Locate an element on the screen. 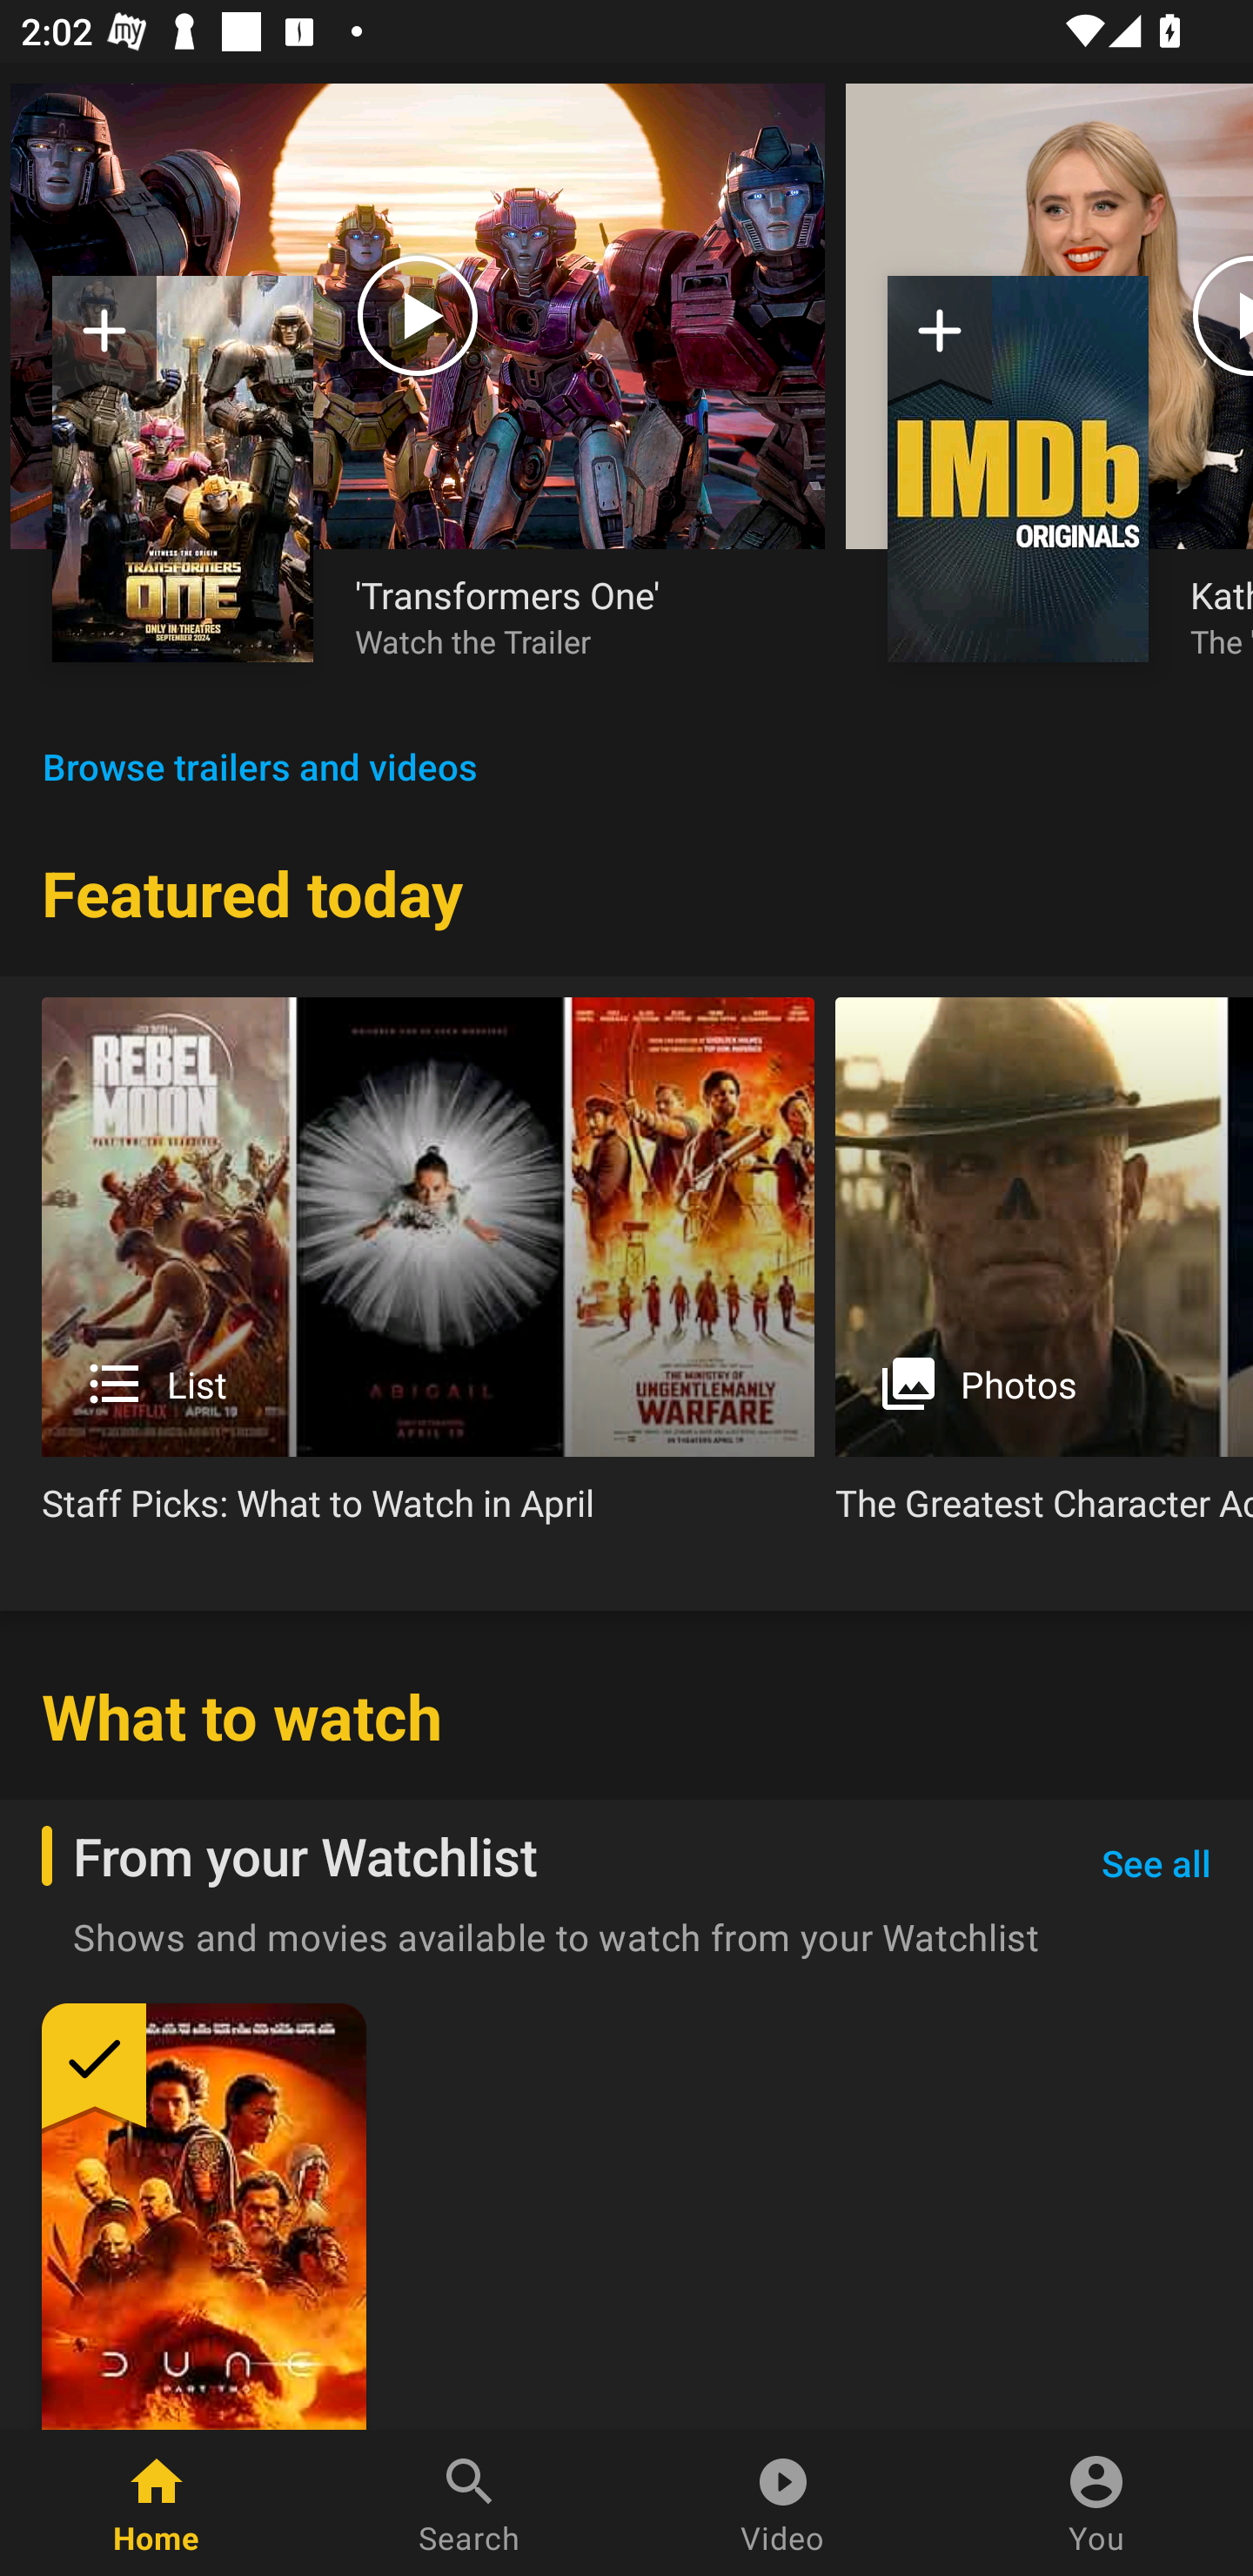 The height and width of the screenshot is (2576, 1253). Video is located at coordinates (783, 2503).